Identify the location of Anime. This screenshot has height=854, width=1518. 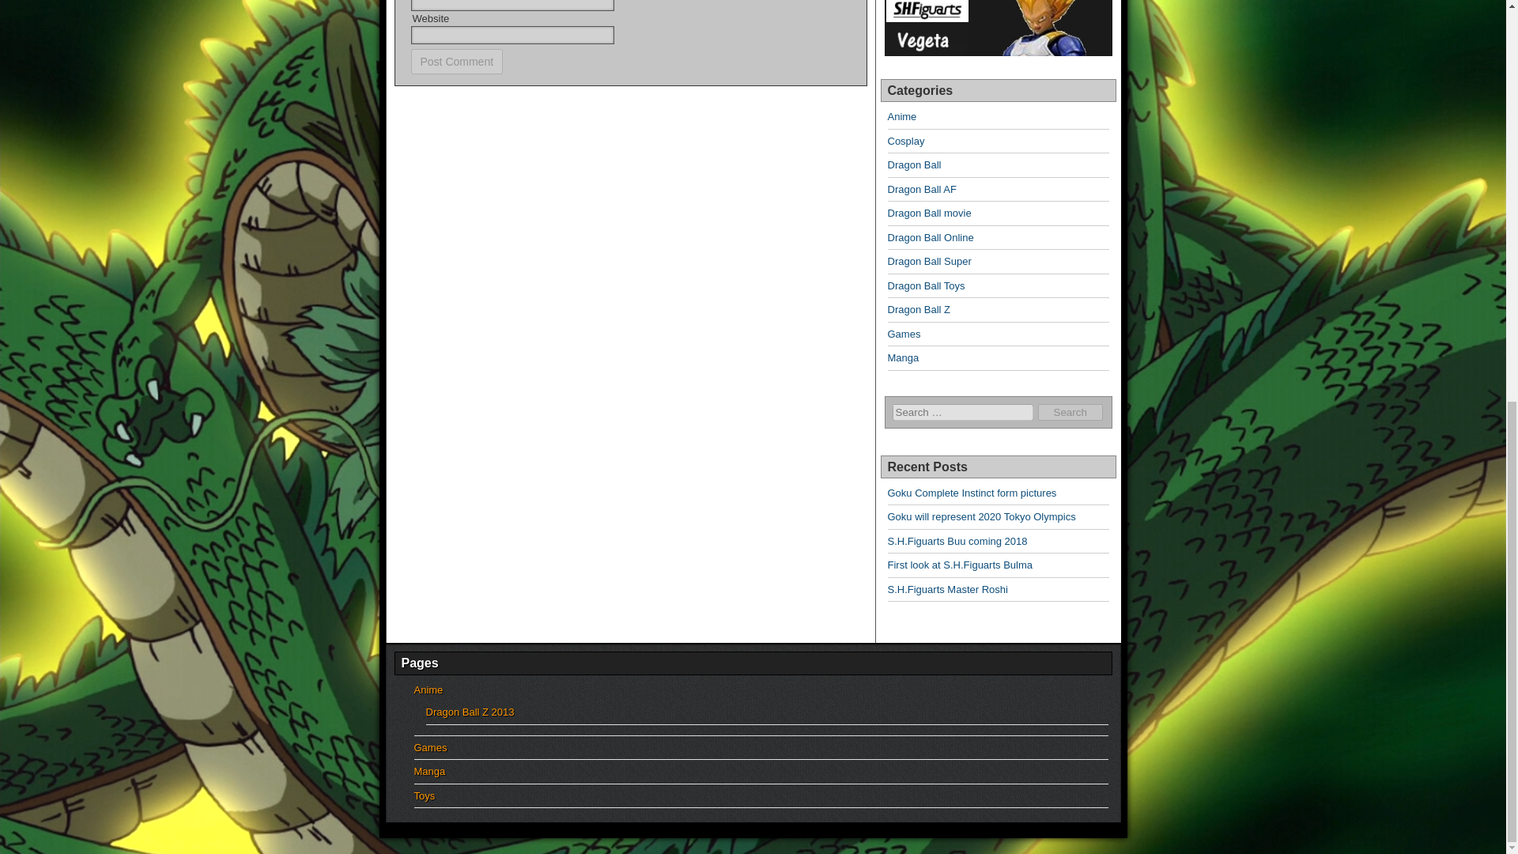
(901, 117).